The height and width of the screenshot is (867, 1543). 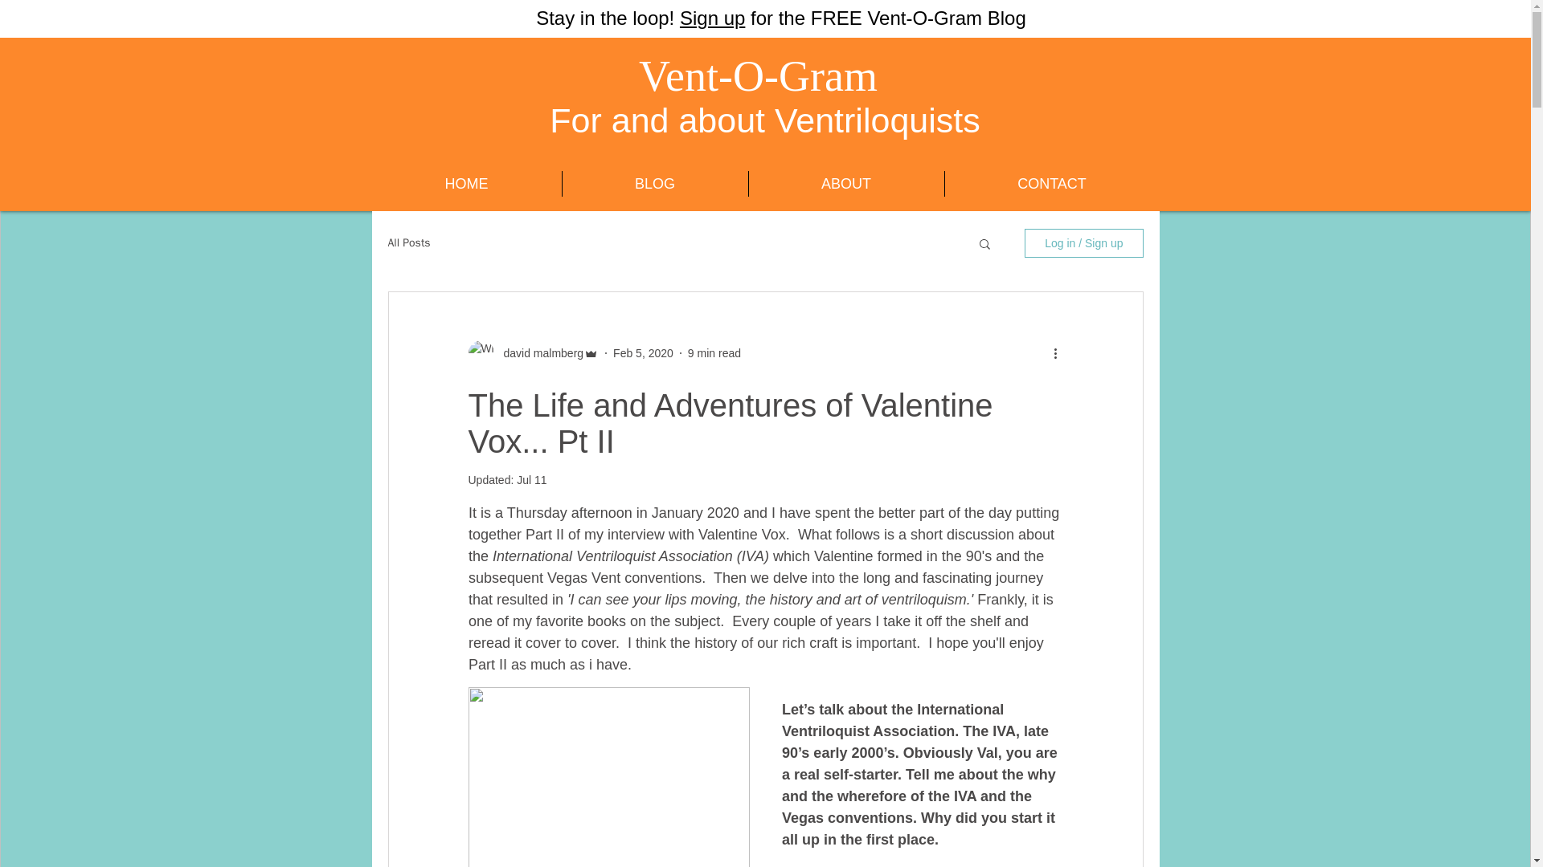 I want to click on All Posts, so click(x=408, y=242).